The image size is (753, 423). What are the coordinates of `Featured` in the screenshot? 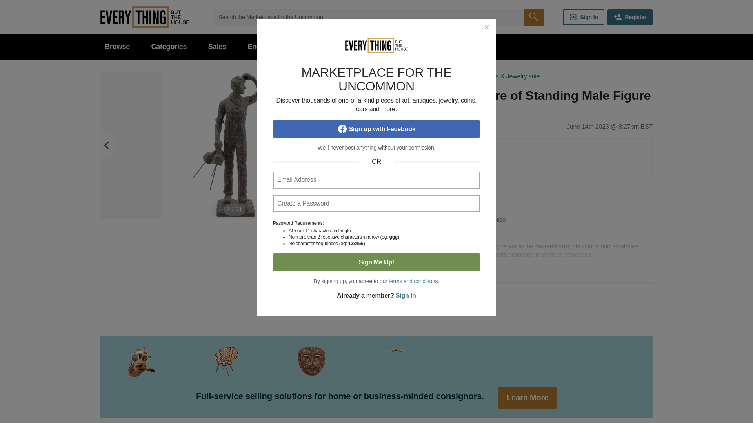 It's located at (354, 47).